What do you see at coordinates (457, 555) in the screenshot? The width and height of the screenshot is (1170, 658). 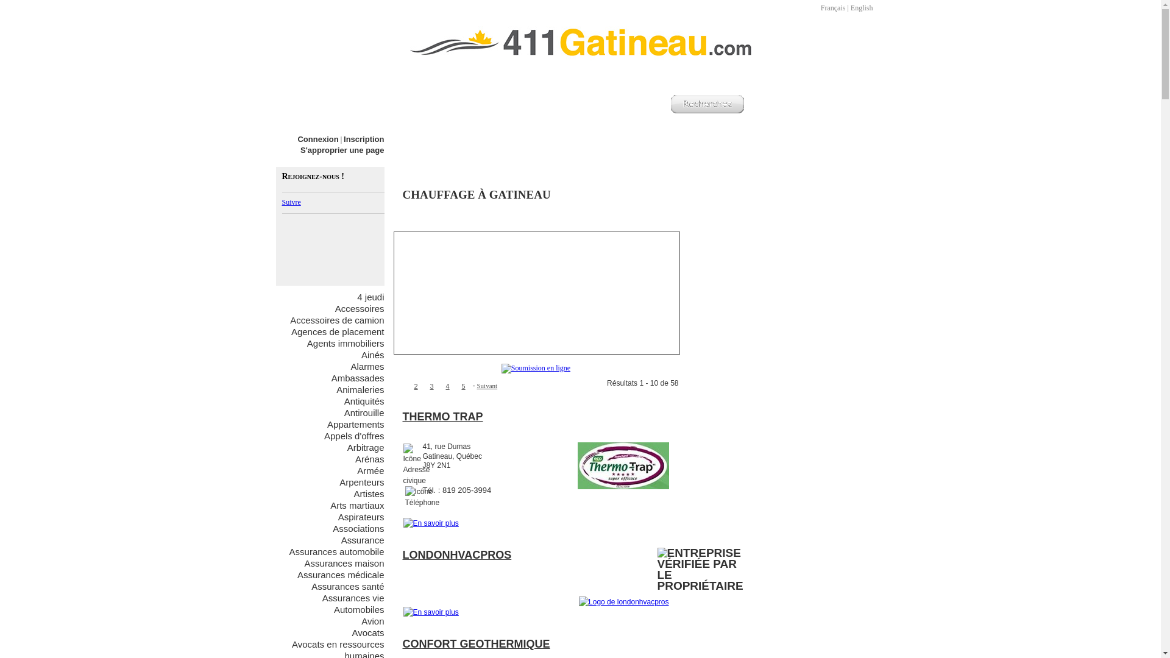 I see `LONDONHVACPROS` at bounding box center [457, 555].